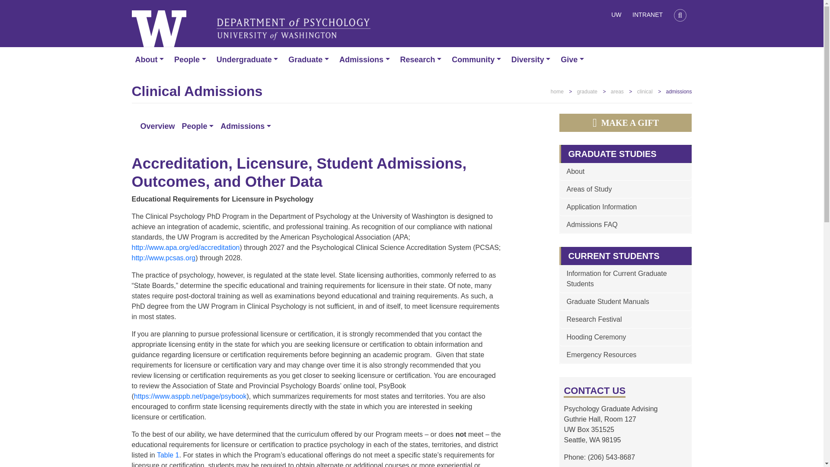 The height and width of the screenshot is (467, 830). What do you see at coordinates (366, 60) in the screenshot?
I see `Admissions` at bounding box center [366, 60].